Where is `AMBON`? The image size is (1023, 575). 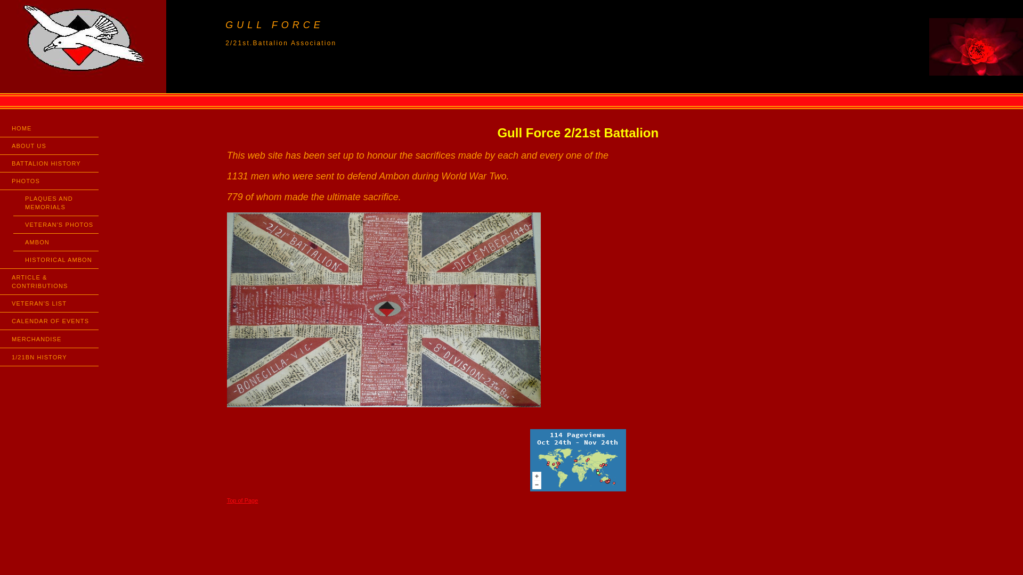 AMBON is located at coordinates (56, 242).